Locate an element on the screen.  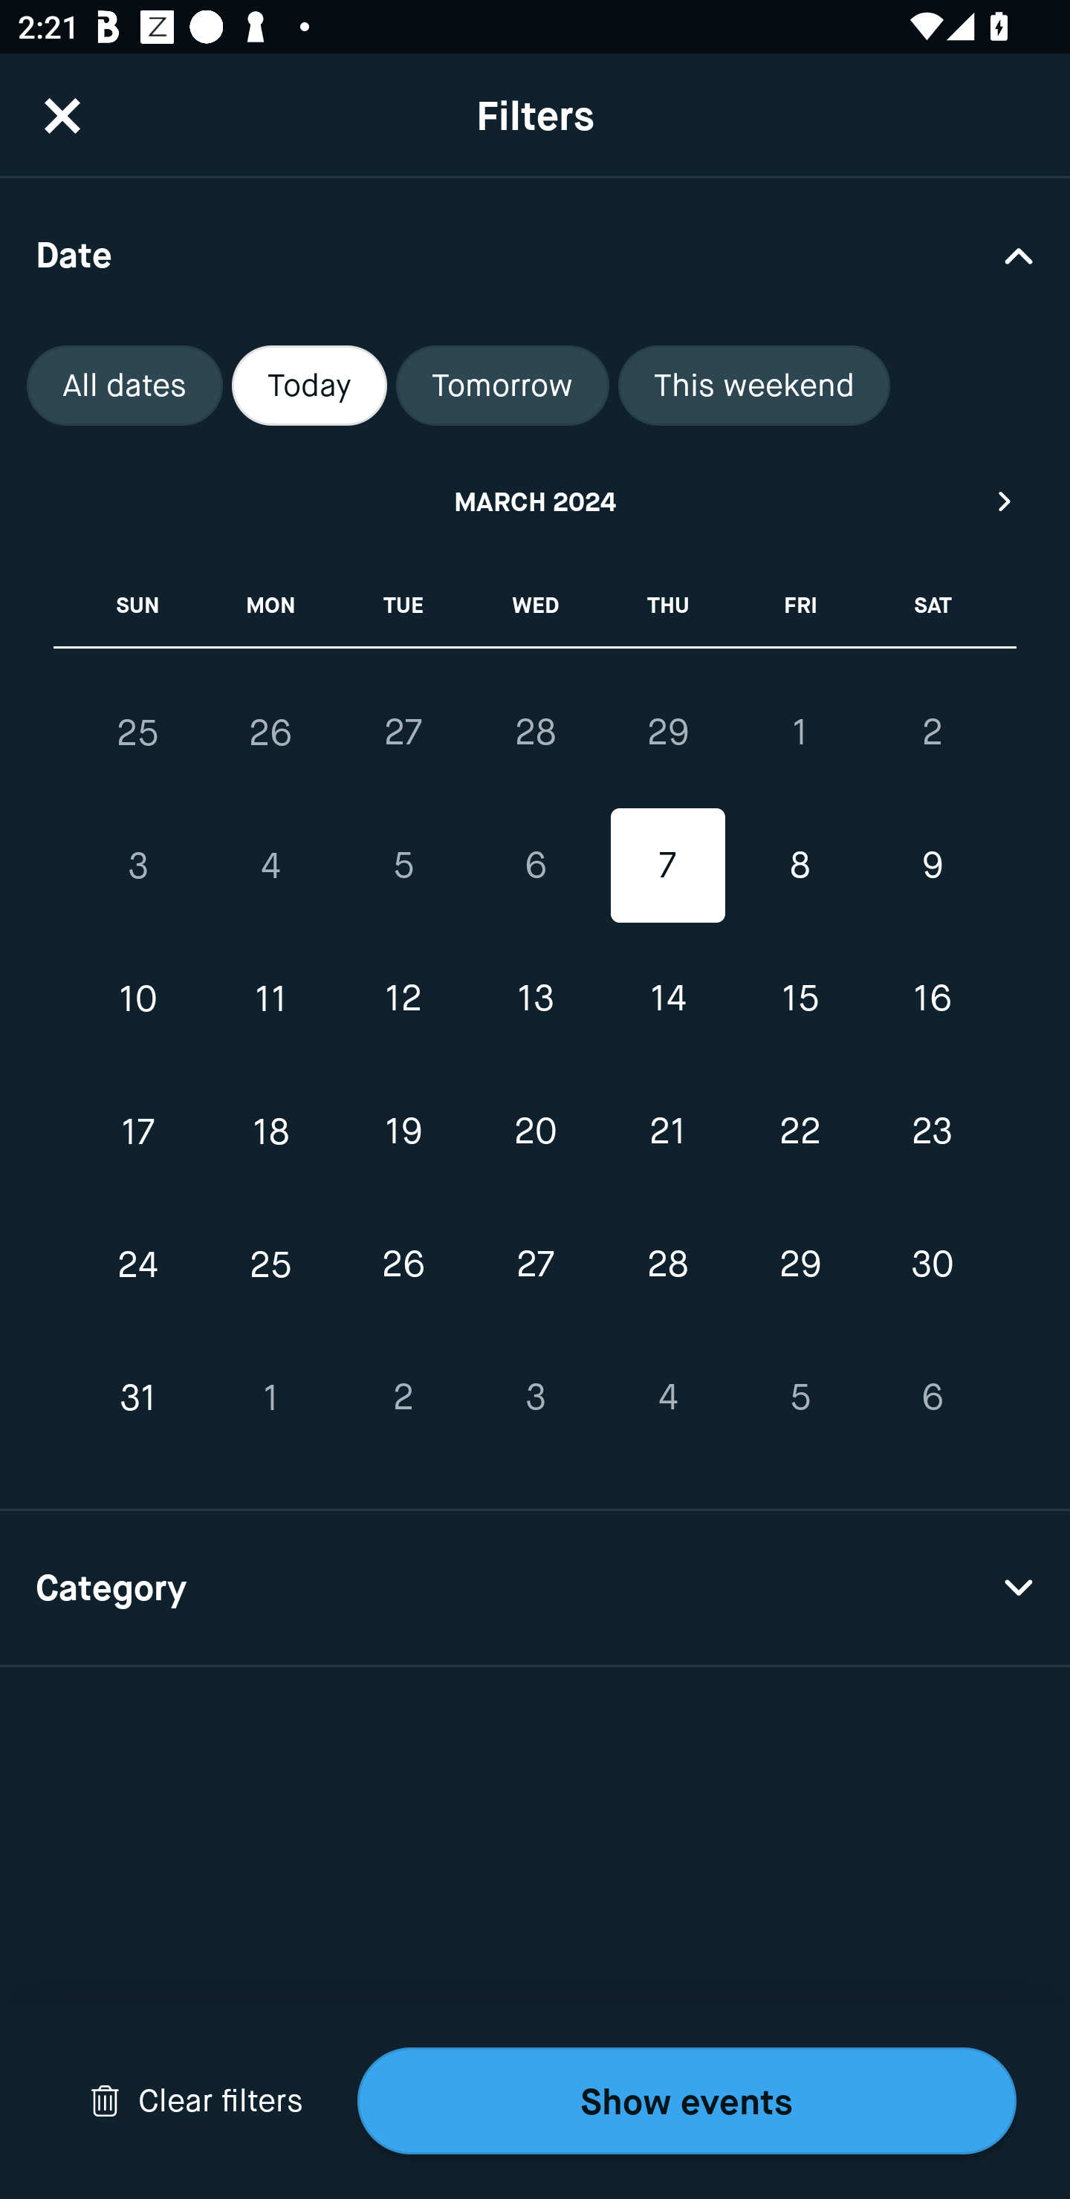
28 is located at coordinates (667, 1264).